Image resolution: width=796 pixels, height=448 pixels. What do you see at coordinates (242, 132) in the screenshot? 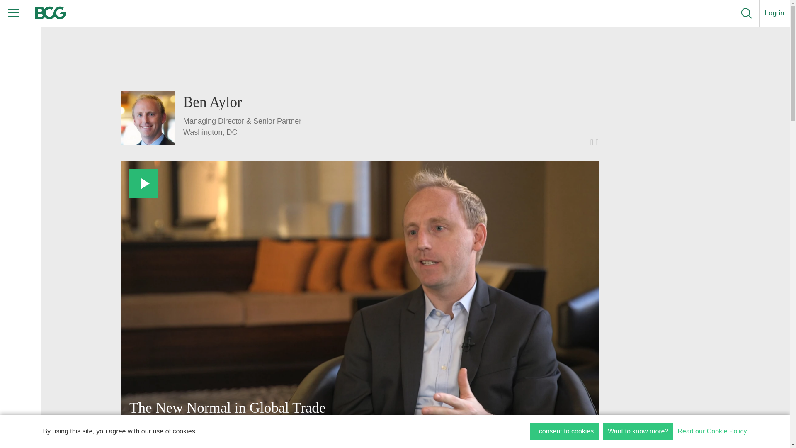
I see `Washington, DC` at bounding box center [242, 132].